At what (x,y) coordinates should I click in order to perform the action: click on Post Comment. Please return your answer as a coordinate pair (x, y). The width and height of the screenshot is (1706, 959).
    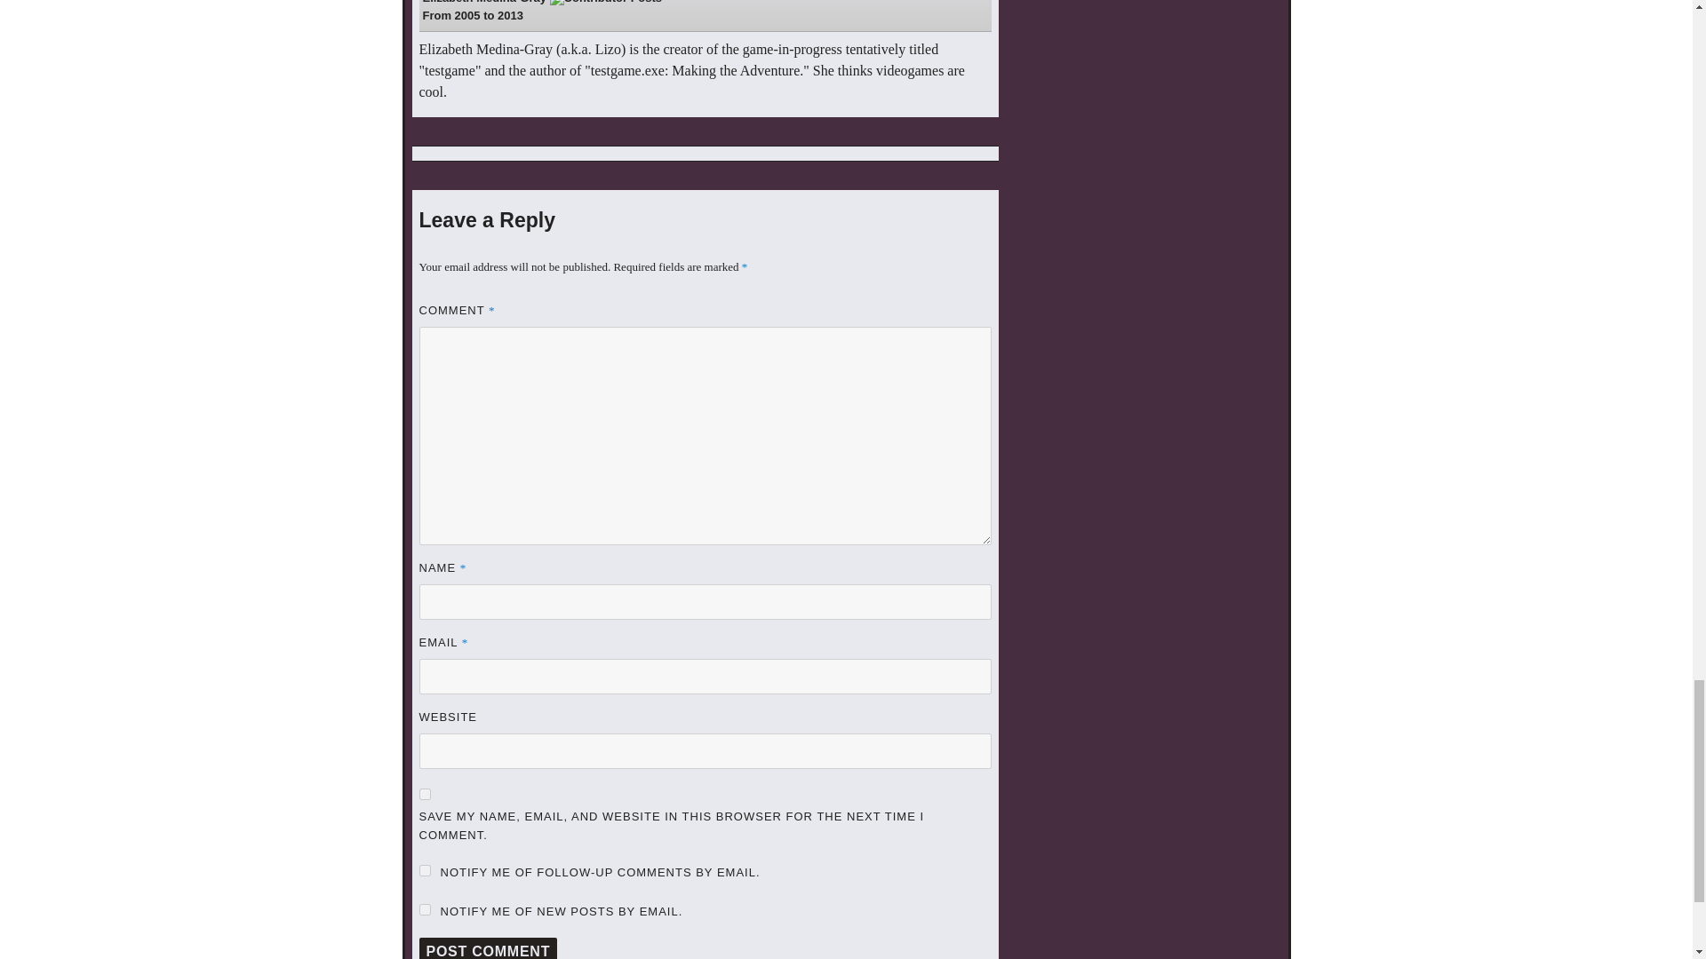
    Looking at the image, I should click on (489, 948).